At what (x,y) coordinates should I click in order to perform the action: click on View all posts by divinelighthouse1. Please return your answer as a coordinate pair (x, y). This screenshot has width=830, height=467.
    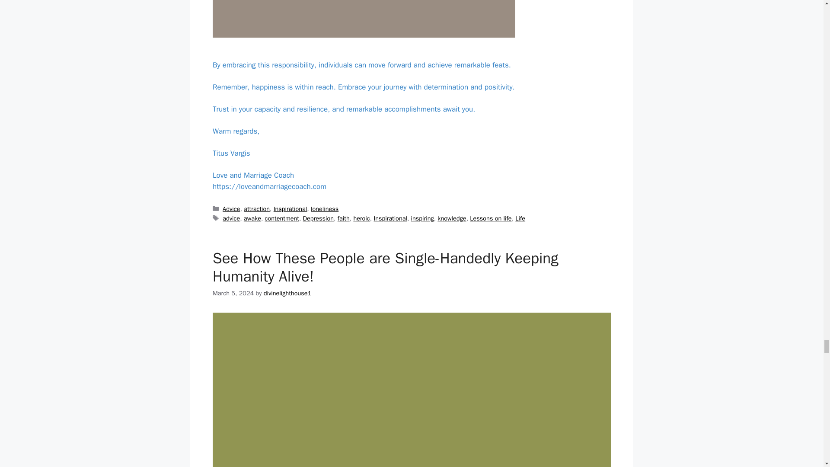
    Looking at the image, I should click on (287, 293).